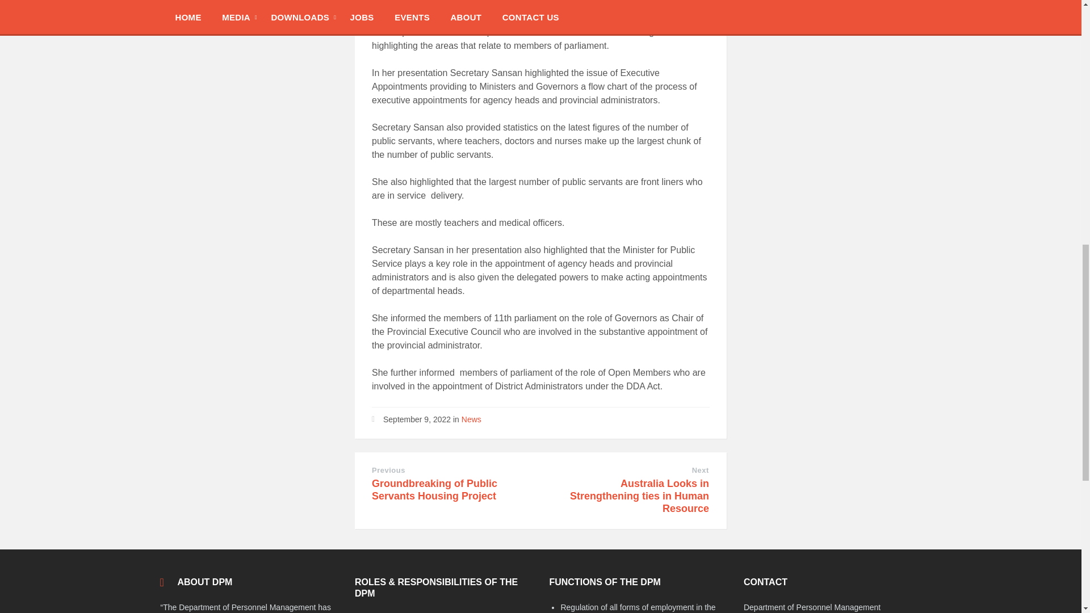  What do you see at coordinates (434, 490) in the screenshot?
I see `Groundbreaking of Public Servants Housing Project` at bounding box center [434, 490].